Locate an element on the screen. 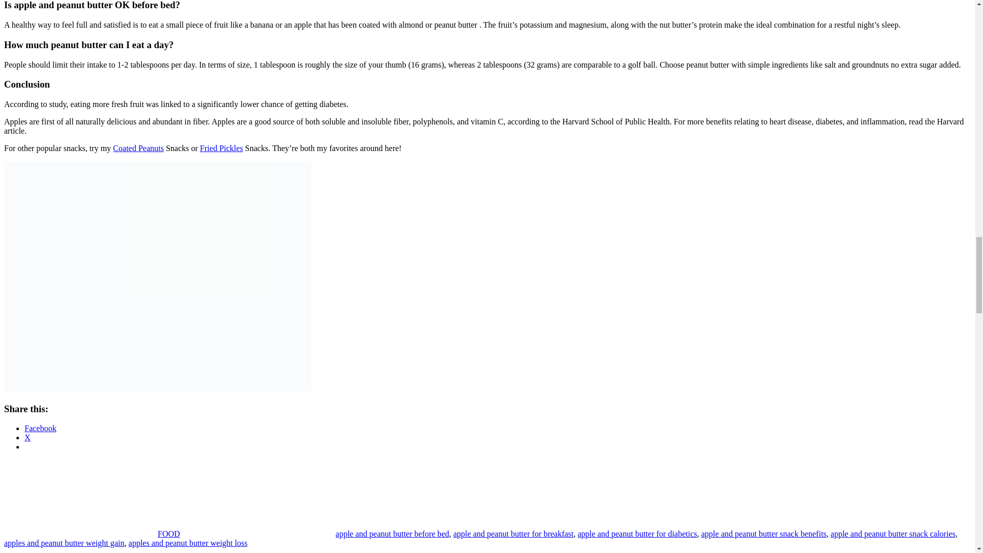 This screenshot has height=553, width=983. apple and peanut butter snack calories is located at coordinates (893, 534).